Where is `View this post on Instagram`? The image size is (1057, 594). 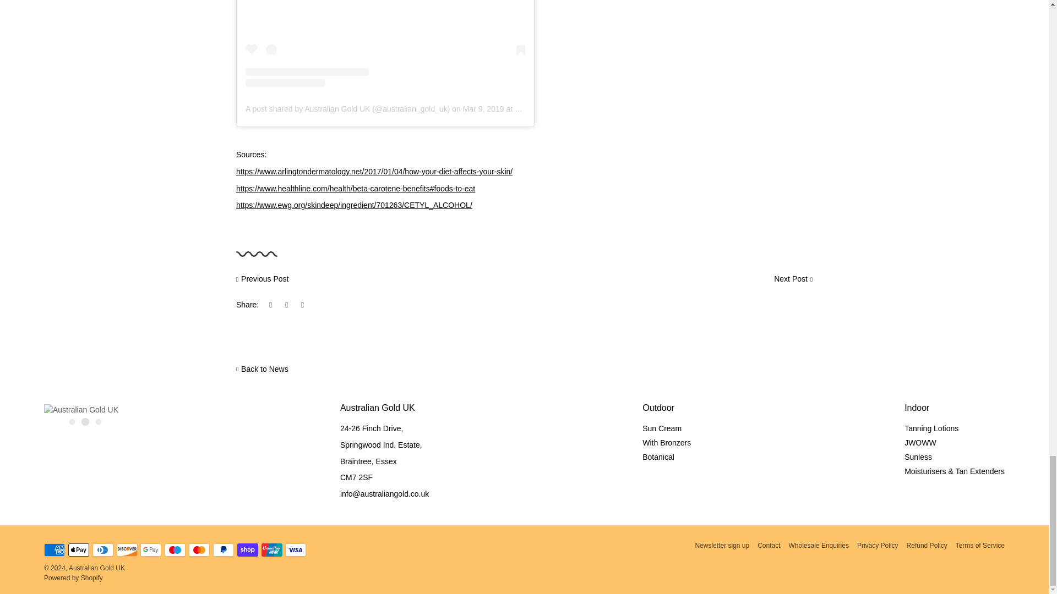
View this post on Instagram is located at coordinates (385, 43).